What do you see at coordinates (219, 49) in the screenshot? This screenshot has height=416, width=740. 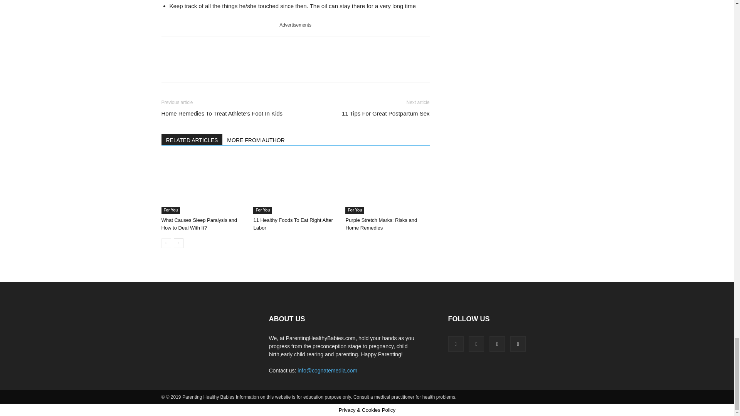 I see `bottomFacebookLike` at bounding box center [219, 49].